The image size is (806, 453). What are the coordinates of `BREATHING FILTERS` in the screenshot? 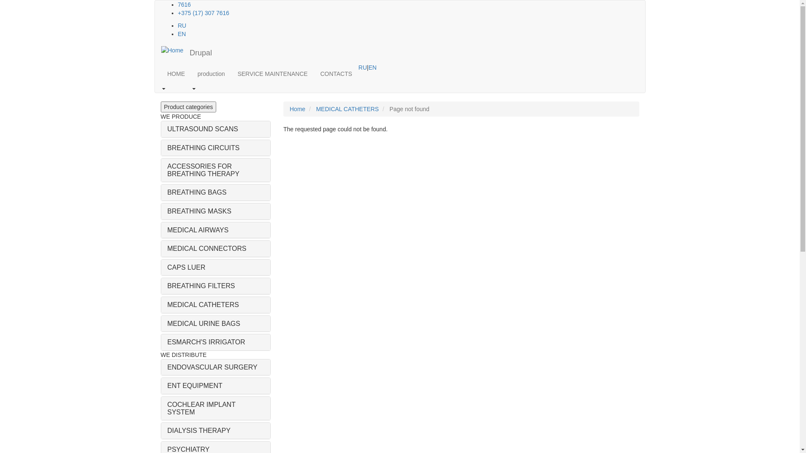 It's located at (201, 286).